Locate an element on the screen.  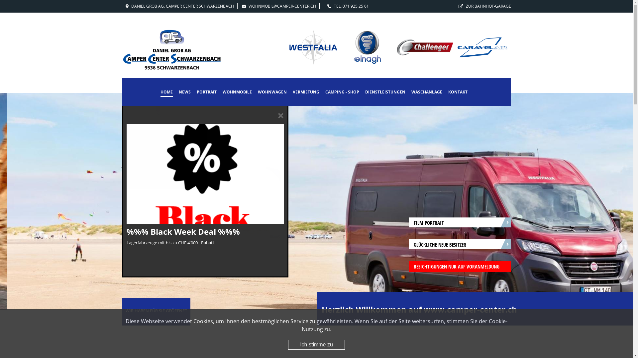
WOHNWAGEN is located at coordinates (272, 93).